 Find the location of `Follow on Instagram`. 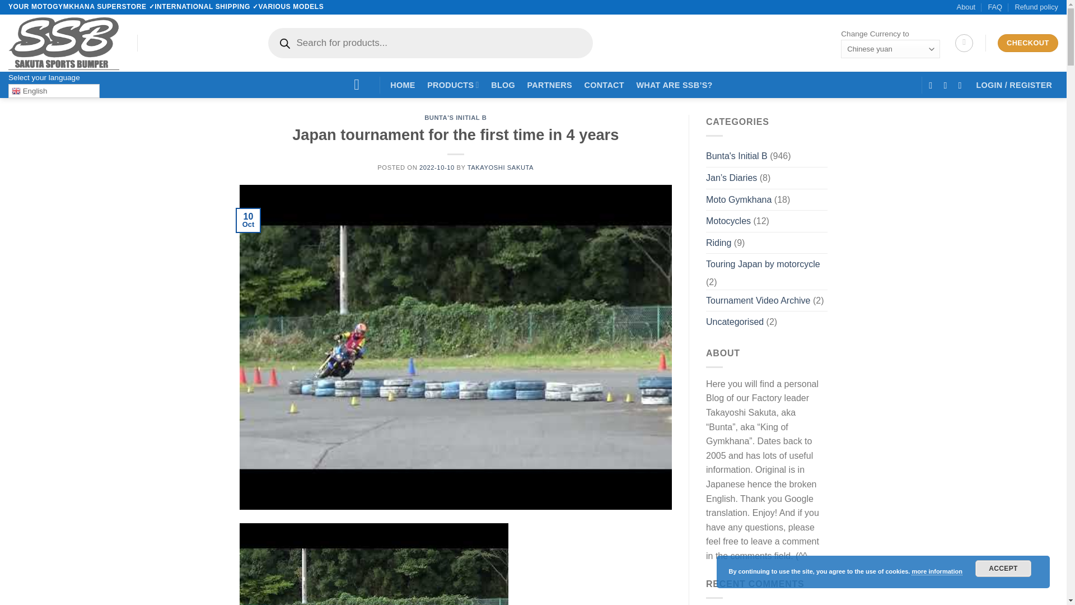

Follow on Instagram is located at coordinates (948, 85).